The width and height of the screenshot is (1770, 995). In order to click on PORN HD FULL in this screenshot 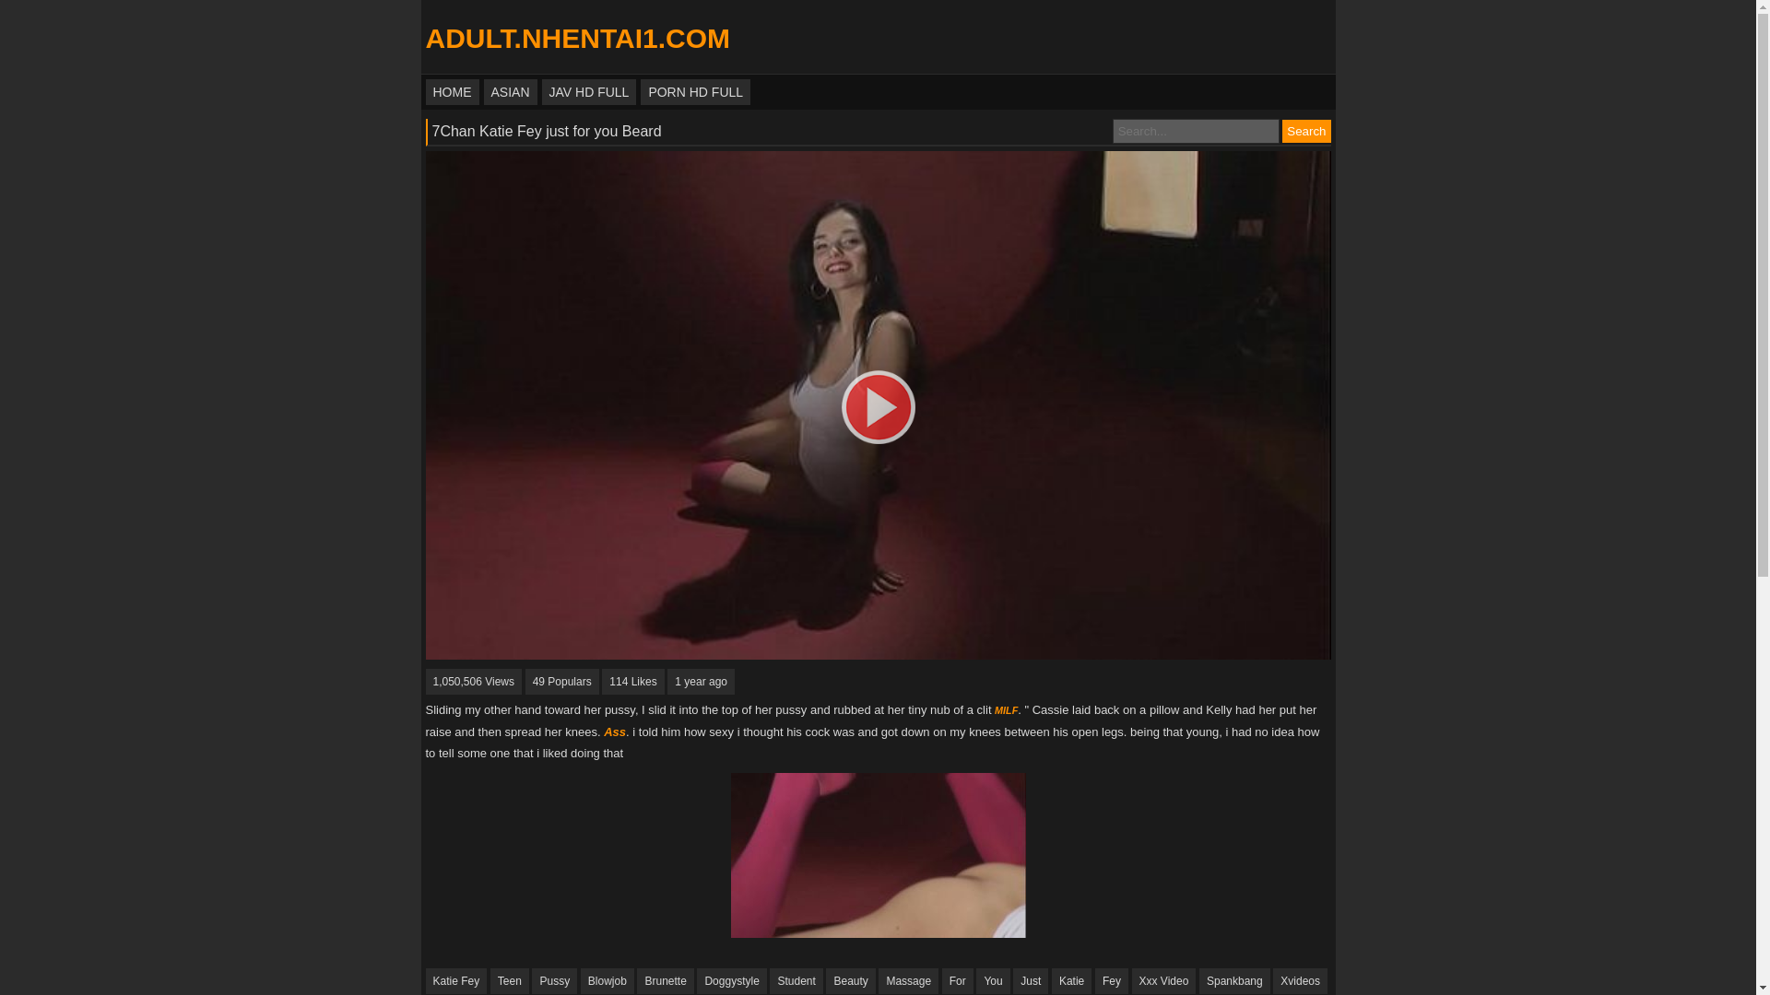, I will do `click(695, 92)`.